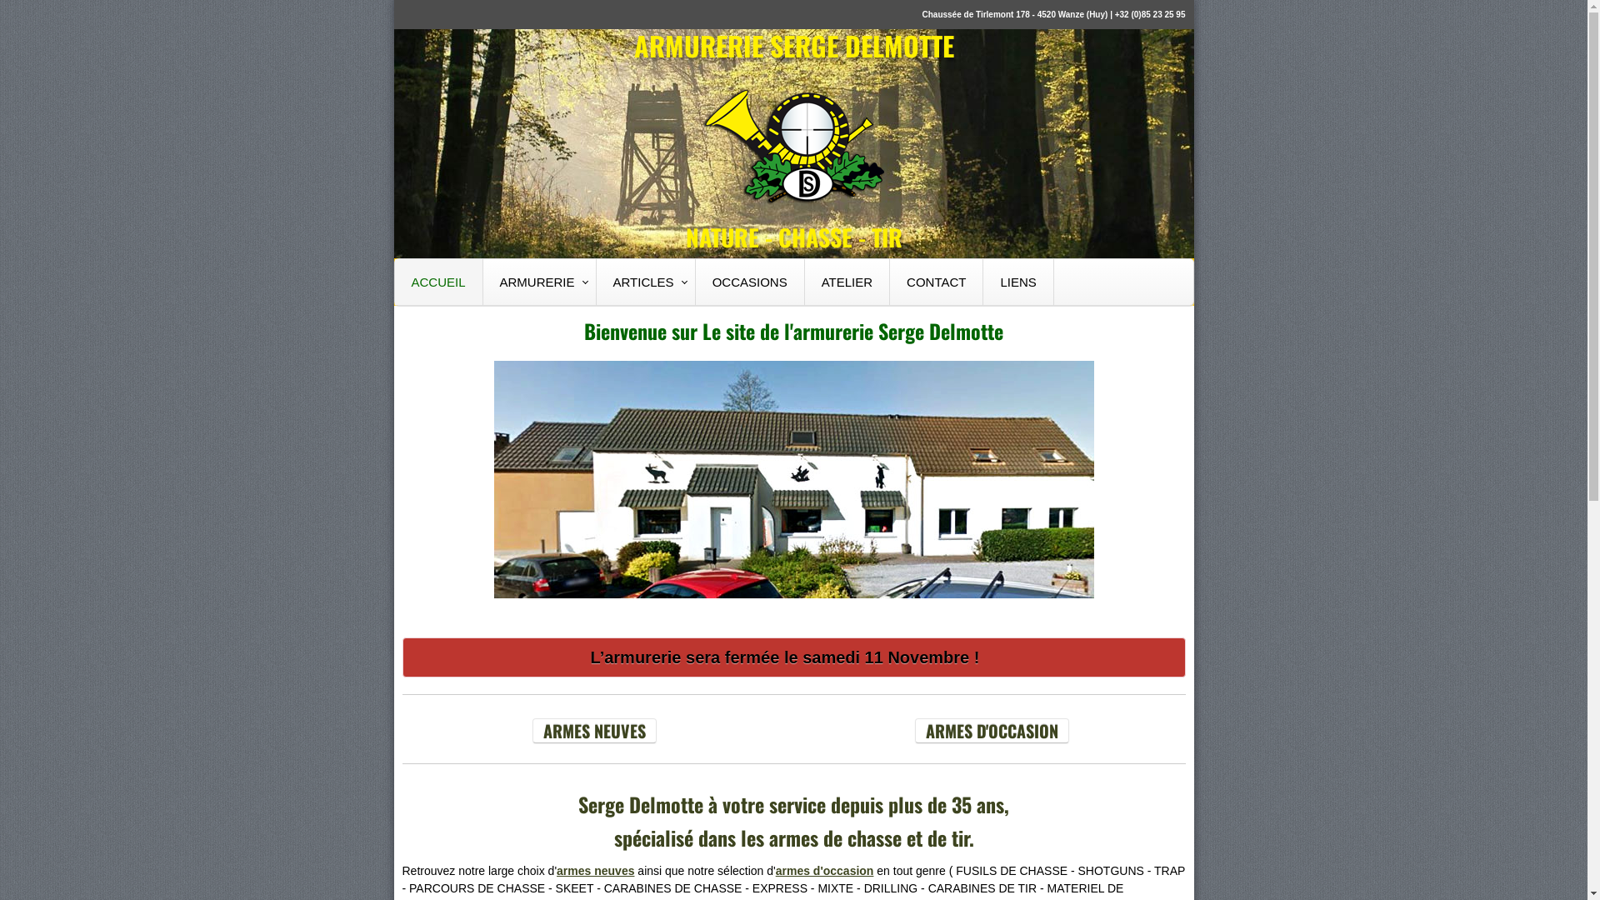 Image resolution: width=1600 pixels, height=900 pixels. I want to click on ARTICLES, so click(647, 282).